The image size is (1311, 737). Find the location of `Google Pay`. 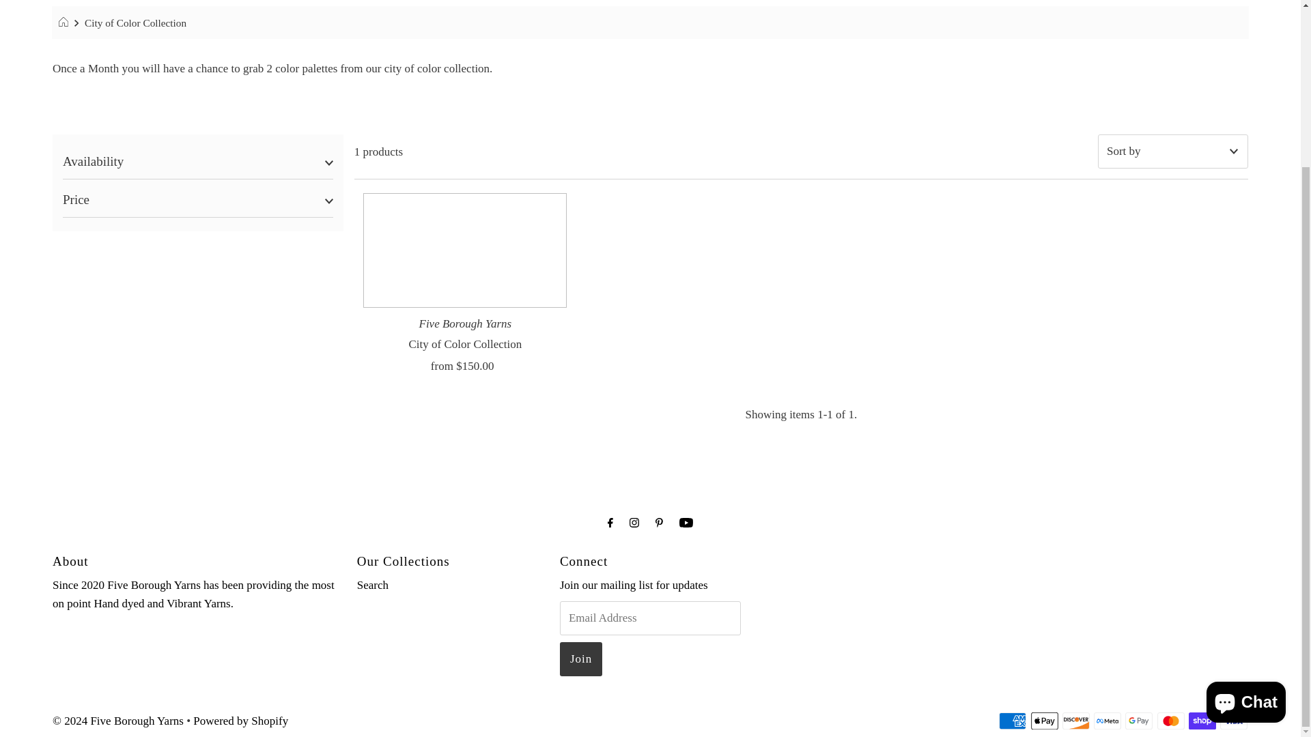

Google Pay is located at coordinates (1138, 721).